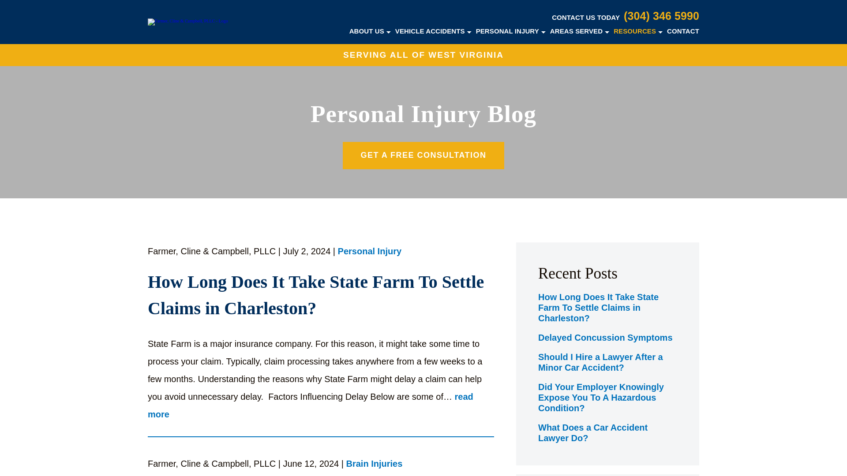 The width and height of the screenshot is (847, 476). I want to click on CONTACT, so click(683, 31).